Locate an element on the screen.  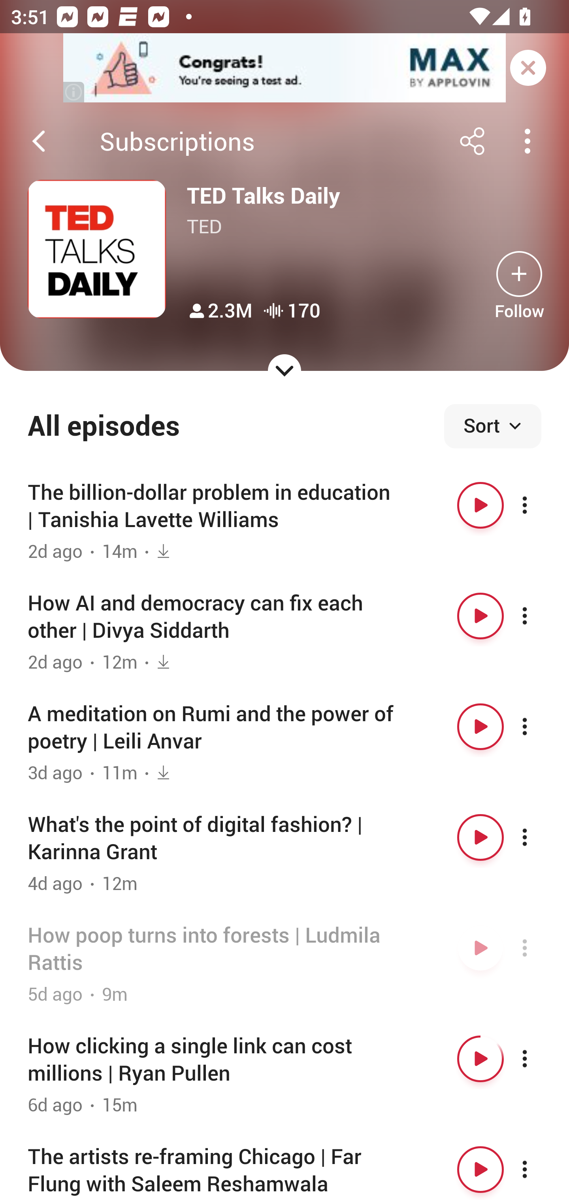
More options is located at coordinates (538, 837).